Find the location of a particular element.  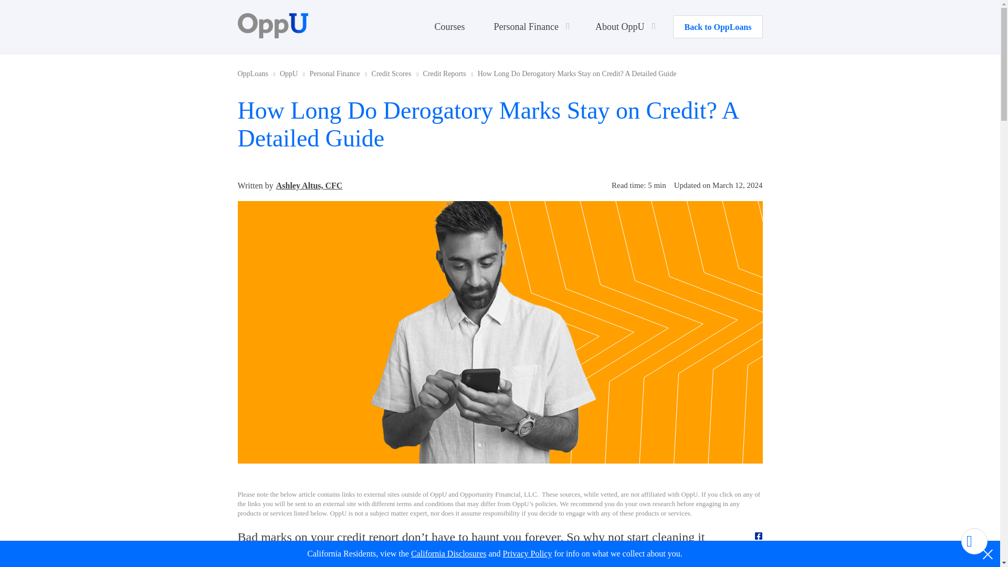

Personal Finance is located at coordinates (339, 73).